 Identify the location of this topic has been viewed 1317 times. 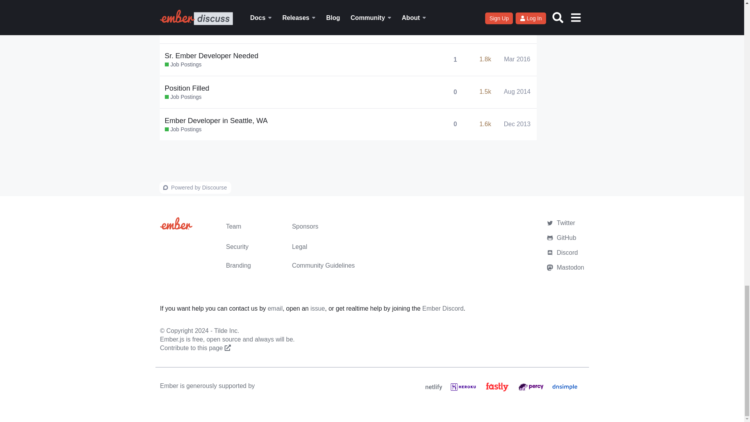
(485, 27).